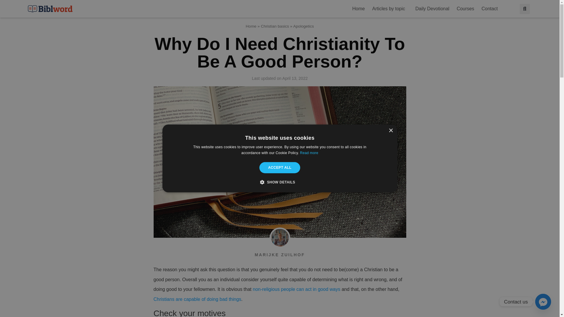 The width and height of the screenshot is (564, 317). Describe the element at coordinates (432, 9) in the screenshot. I see `Daily Devotional` at that location.